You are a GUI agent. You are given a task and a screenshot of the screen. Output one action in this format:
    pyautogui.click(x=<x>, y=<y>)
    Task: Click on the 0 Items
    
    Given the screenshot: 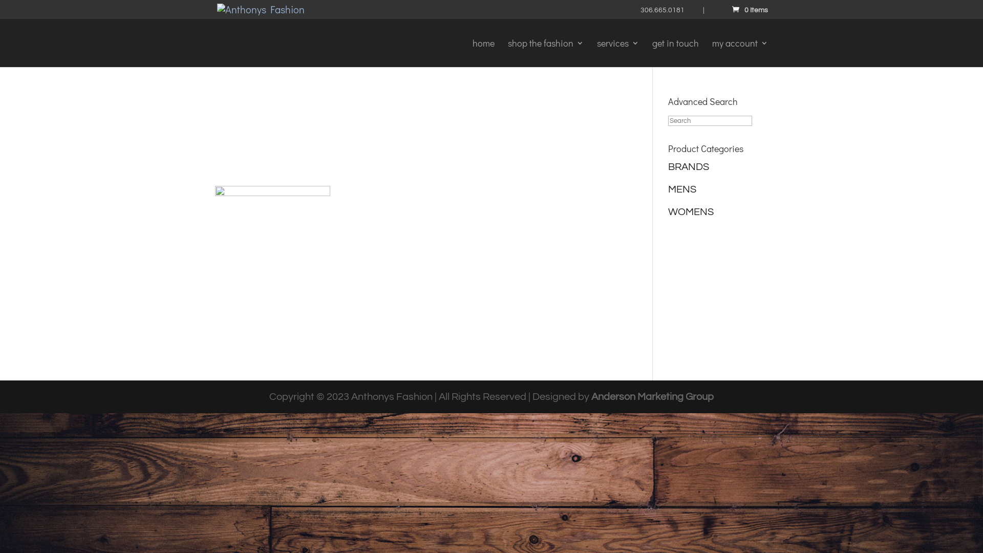 What is the action you would take?
    pyautogui.click(x=750, y=10)
    